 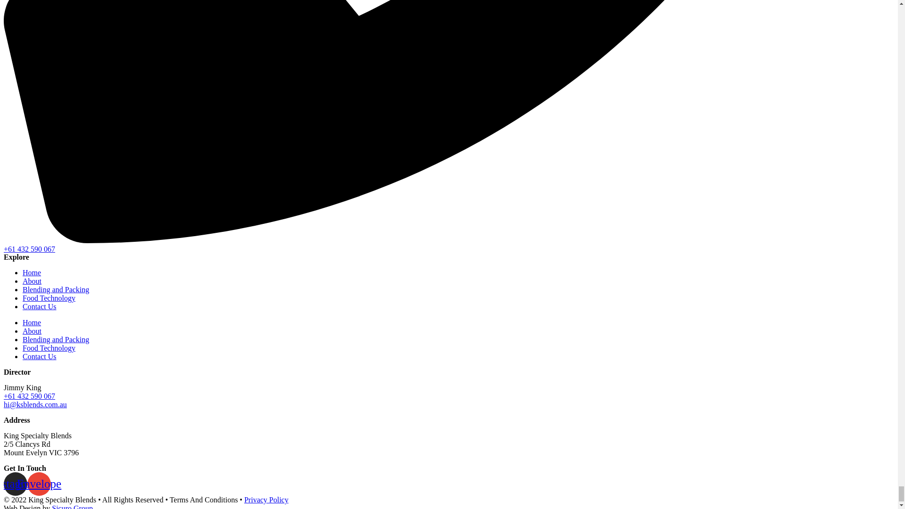 What do you see at coordinates (40, 356) in the screenshot?
I see `Contact Us` at bounding box center [40, 356].